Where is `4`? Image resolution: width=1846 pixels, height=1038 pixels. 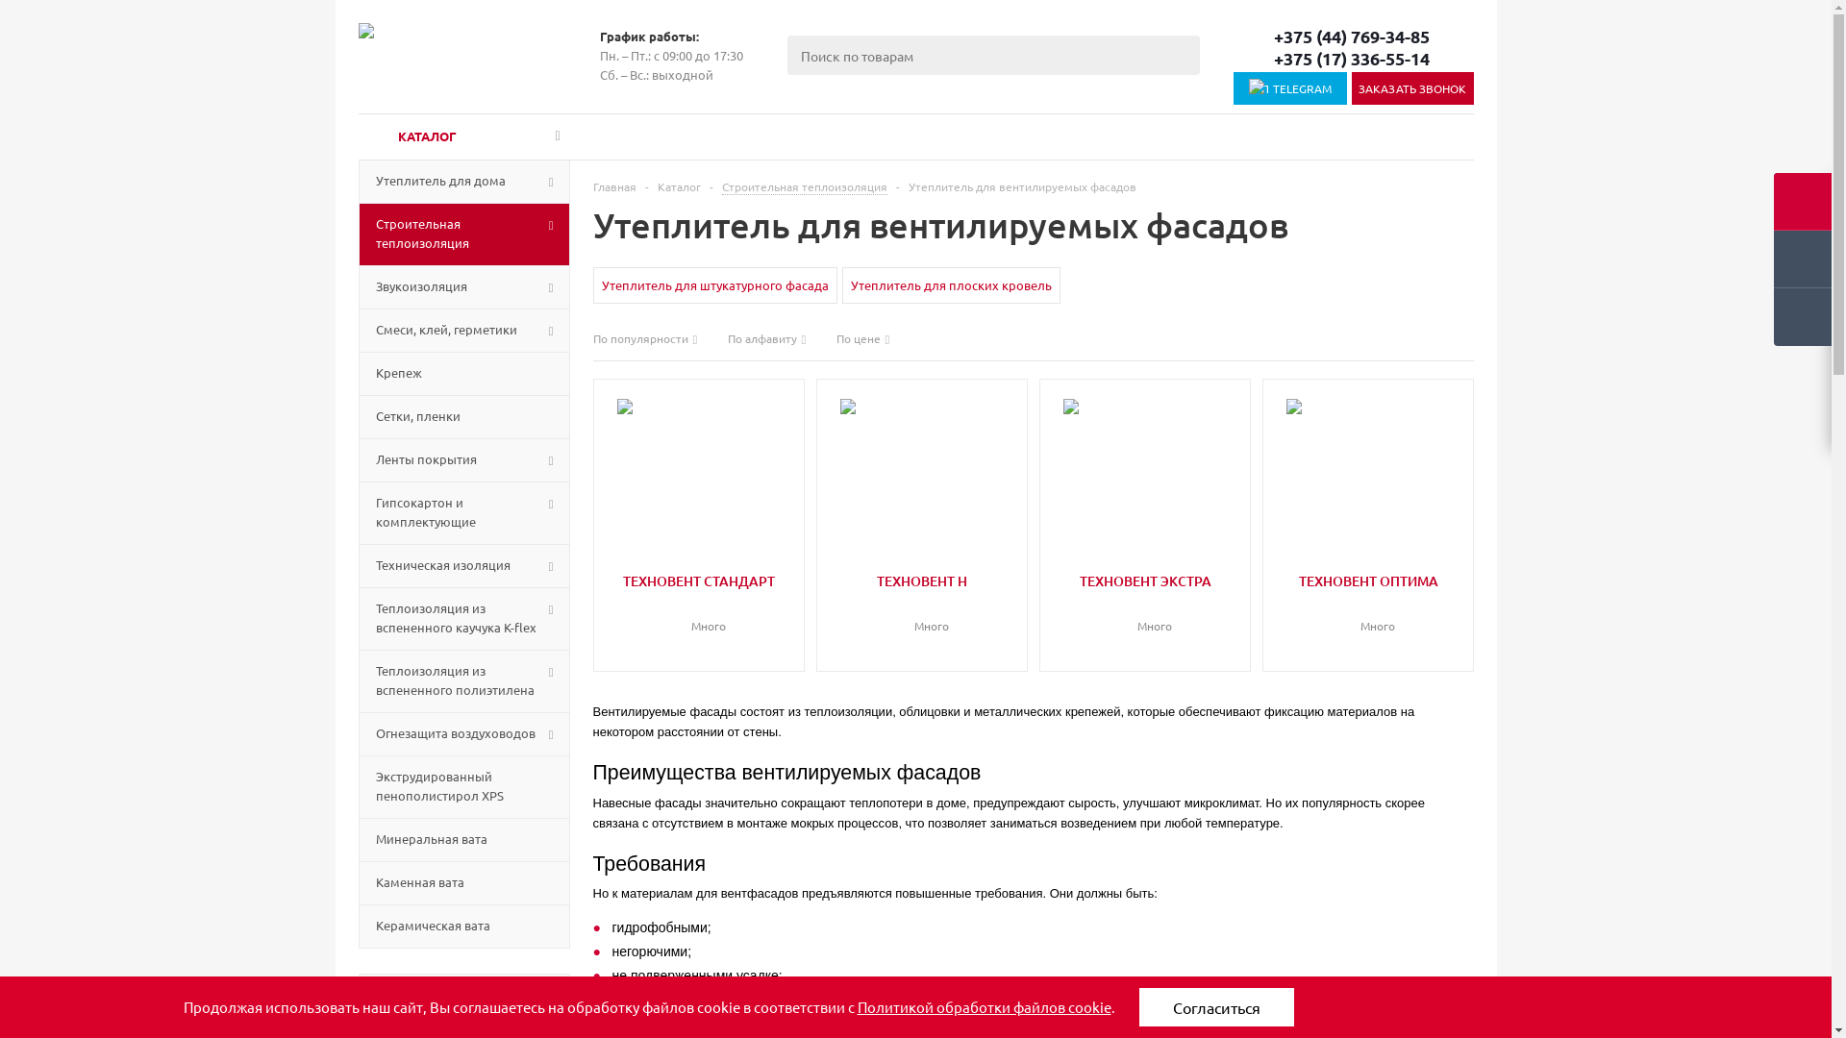 4 is located at coordinates (1160, 604).